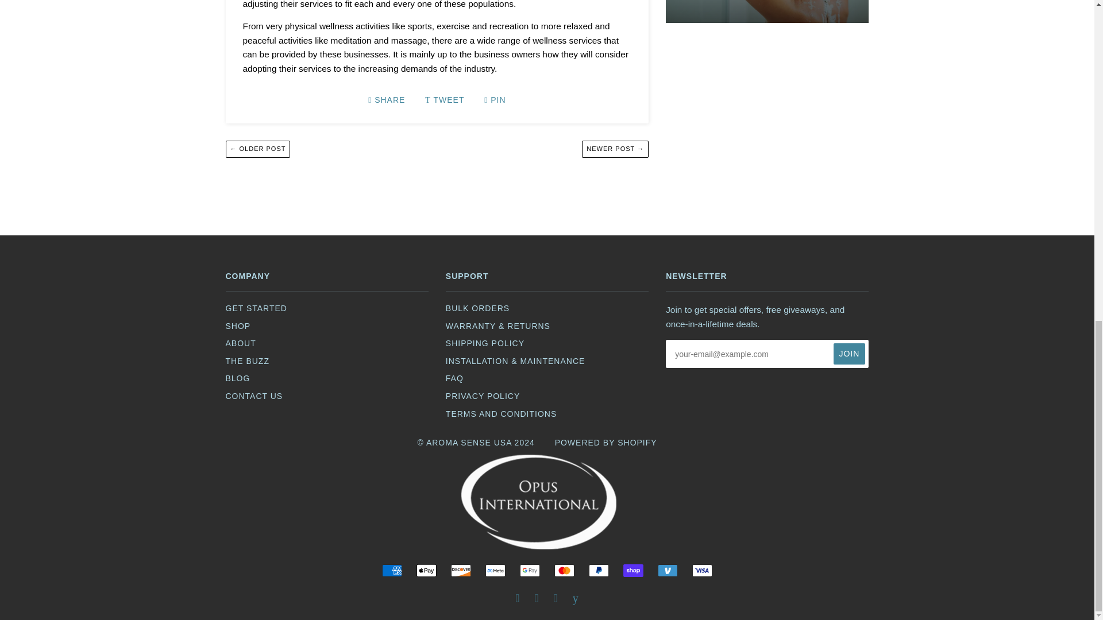 Image resolution: width=1103 pixels, height=620 pixels. Describe the element at coordinates (633, 571) in the screenshot. I see `SHOP PAY` at that location.